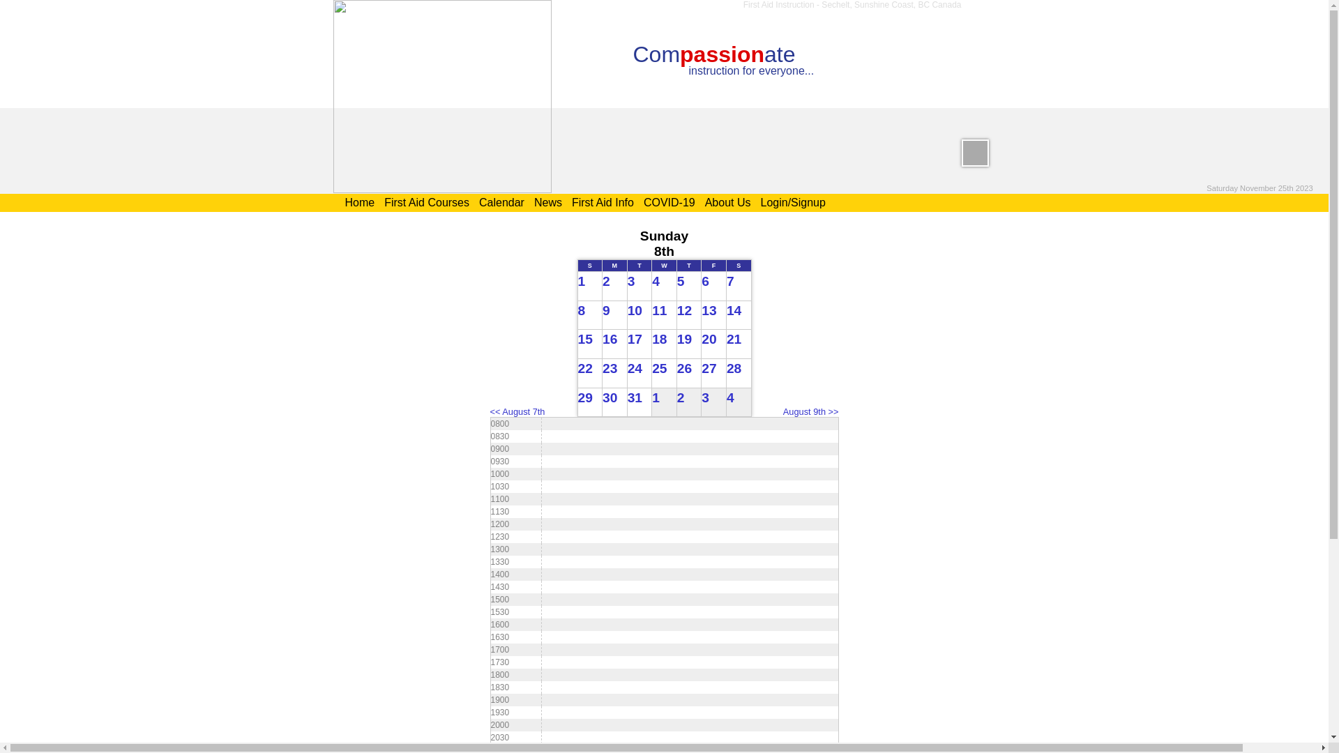  I want to click on 3, so click(714, 402).